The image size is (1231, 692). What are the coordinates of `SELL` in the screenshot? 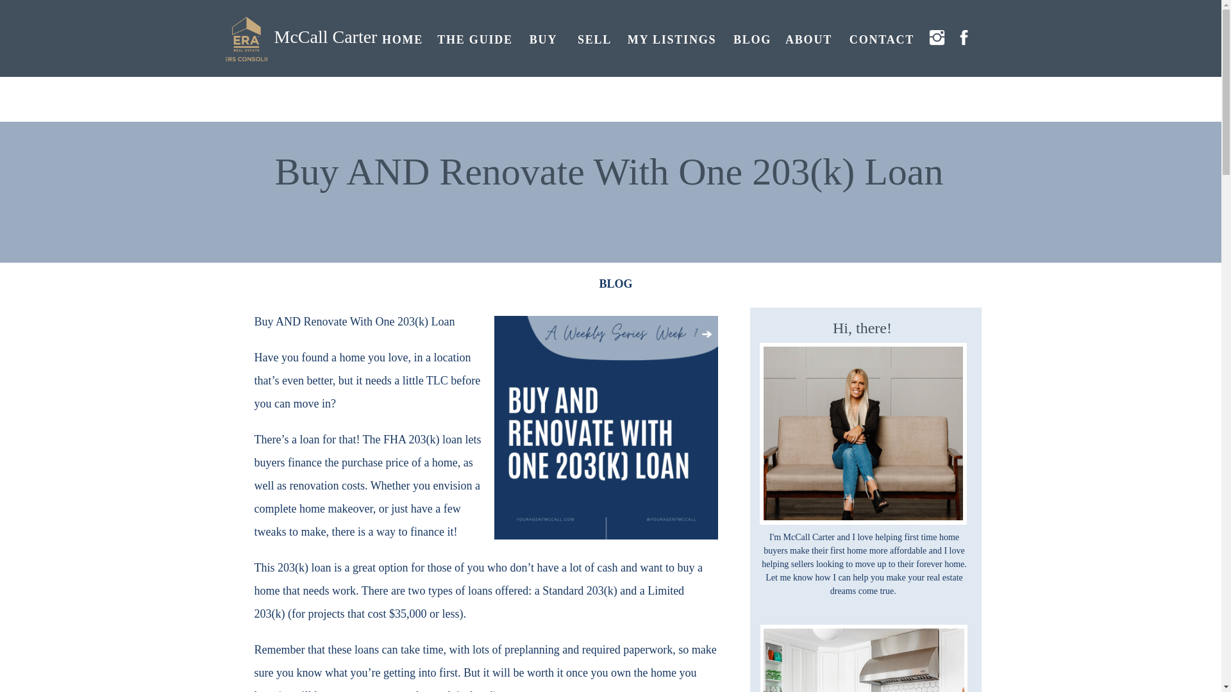 It's located at (595, 38).